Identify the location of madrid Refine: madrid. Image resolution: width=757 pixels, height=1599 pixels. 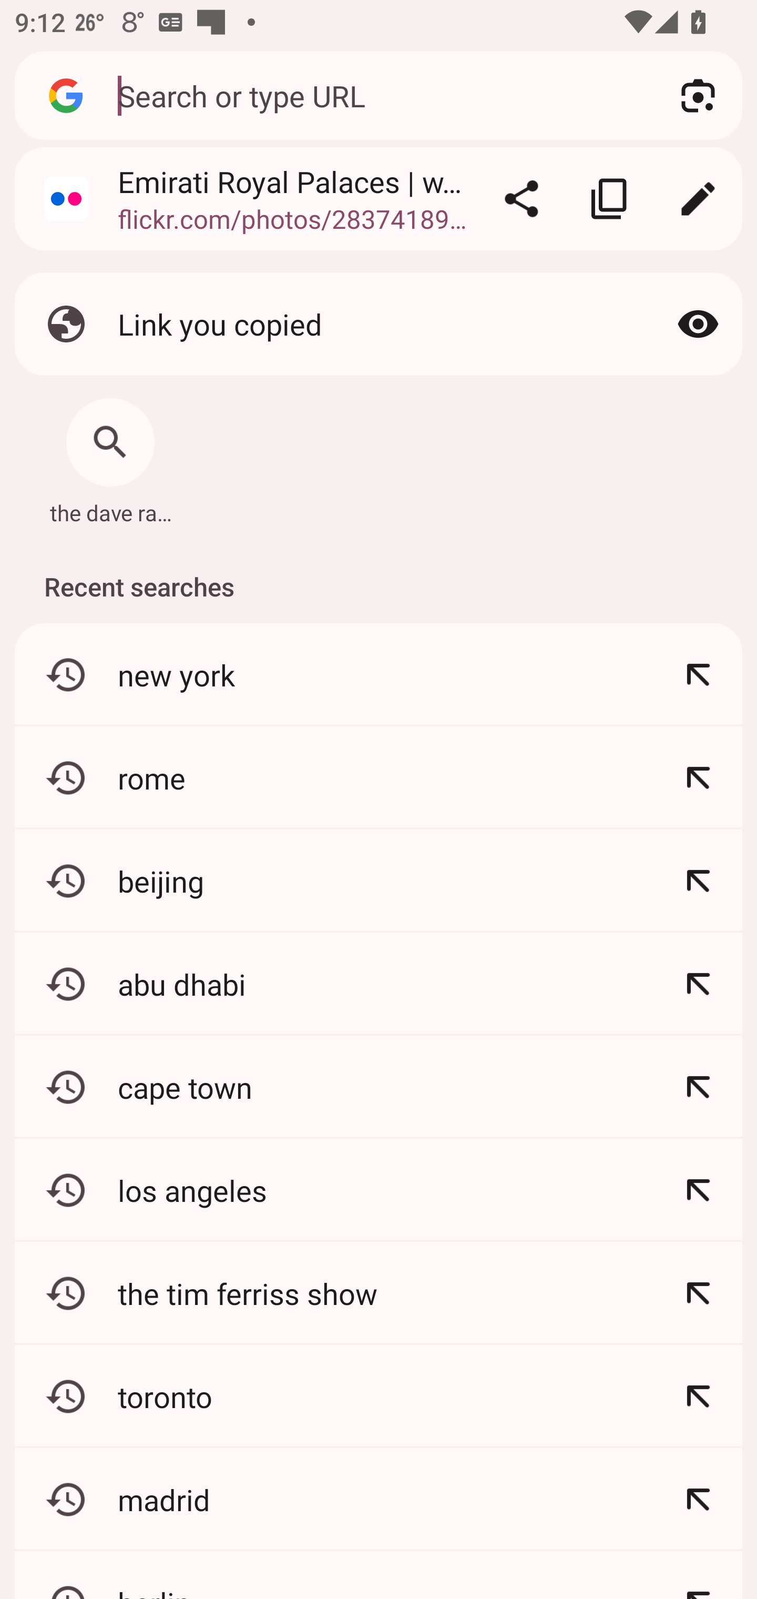
(378, 1500).